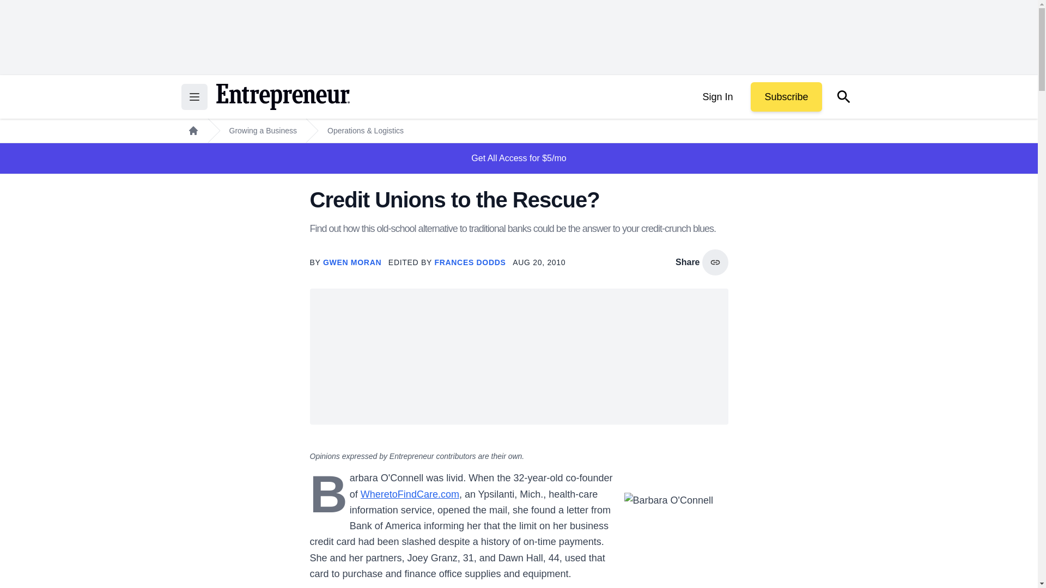 This screenshot has height=588, width=1046. I want to click on copy, so click(715, 262).